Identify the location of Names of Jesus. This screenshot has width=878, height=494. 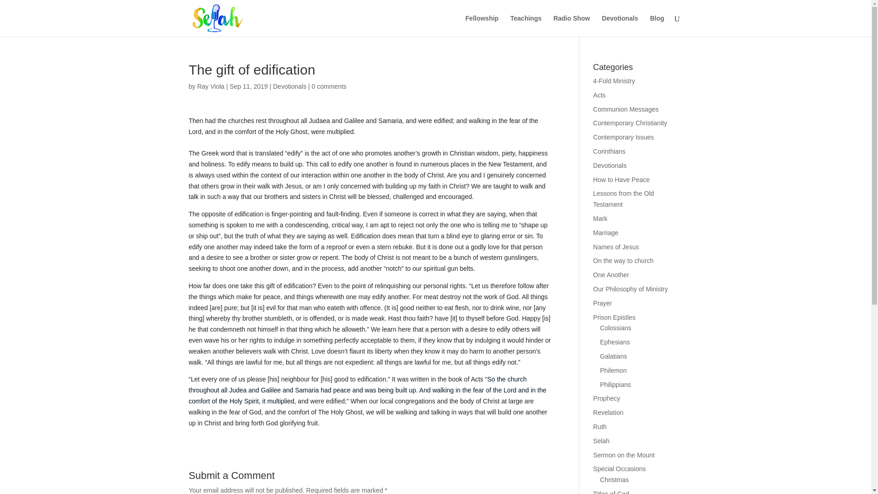
(616, 247).